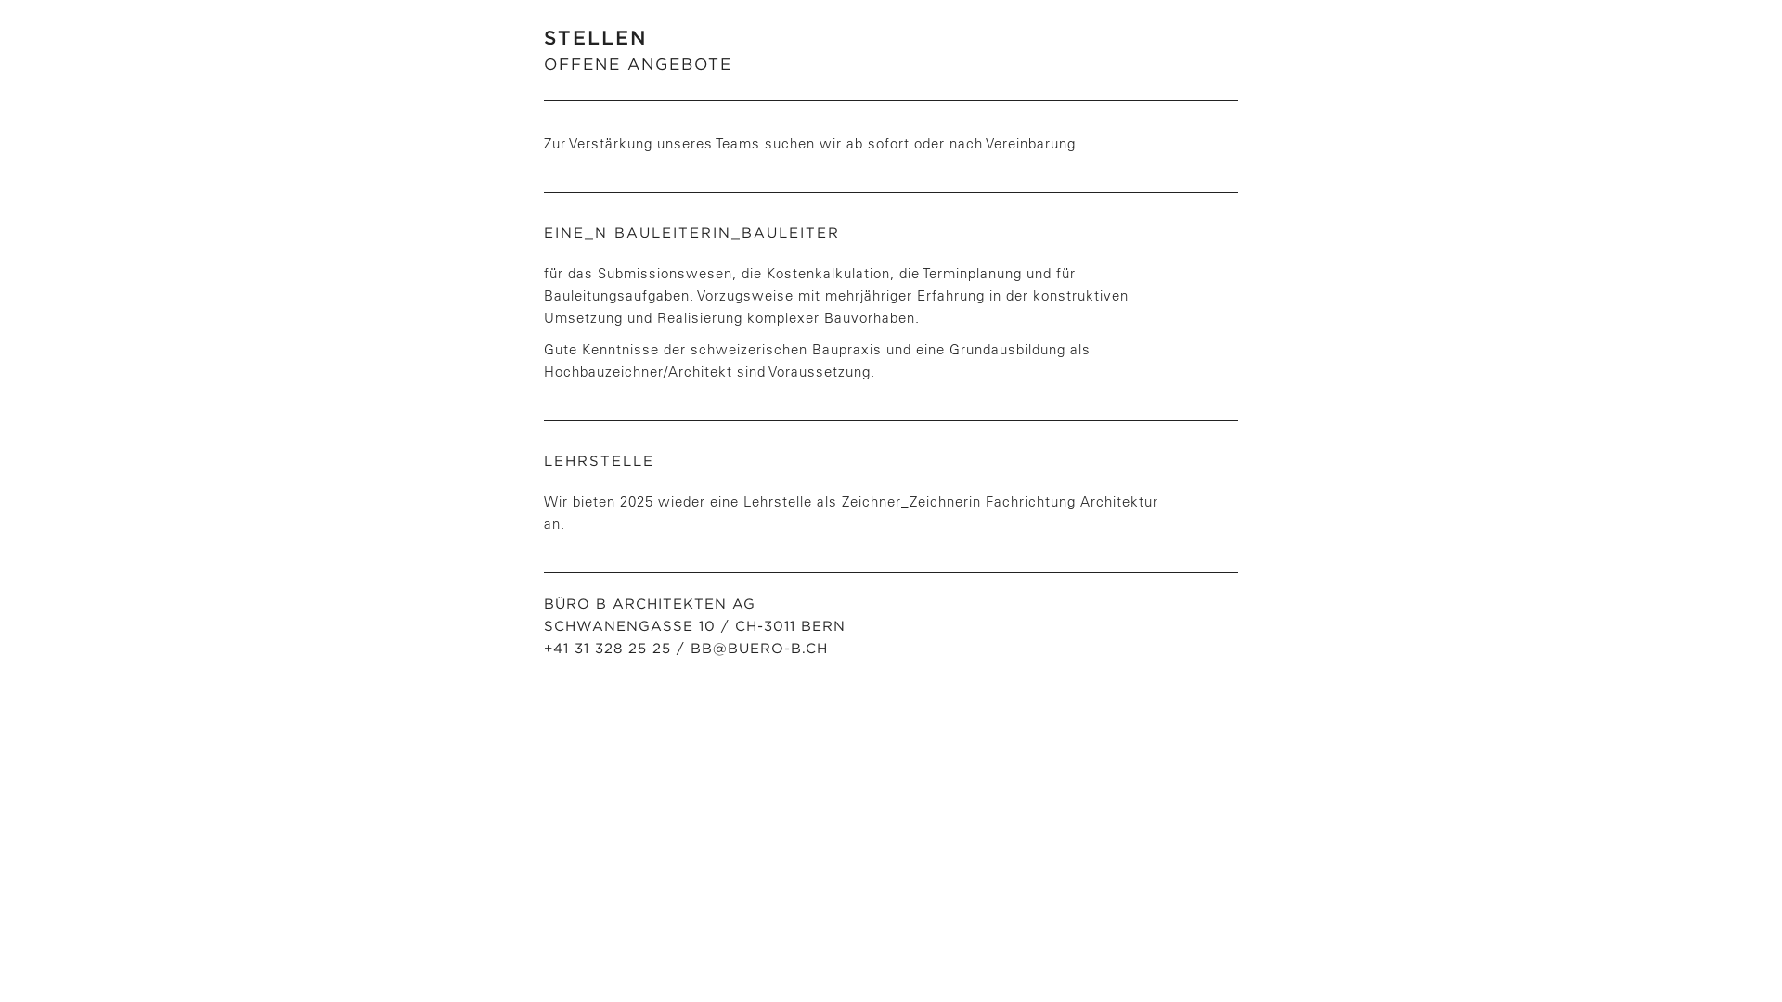  What do you see at coordinates (607, 649) in the screenshot?
I see `+41 31 328 25 25` at bounding box center [607, 649].